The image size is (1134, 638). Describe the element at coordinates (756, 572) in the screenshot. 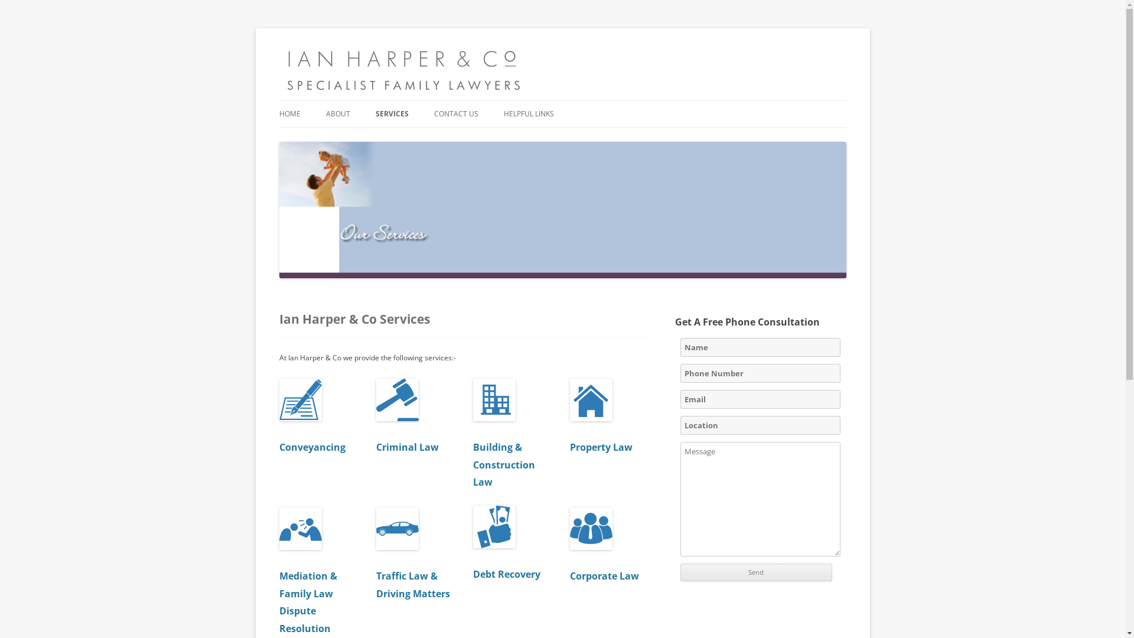

I see `Send` at that location.